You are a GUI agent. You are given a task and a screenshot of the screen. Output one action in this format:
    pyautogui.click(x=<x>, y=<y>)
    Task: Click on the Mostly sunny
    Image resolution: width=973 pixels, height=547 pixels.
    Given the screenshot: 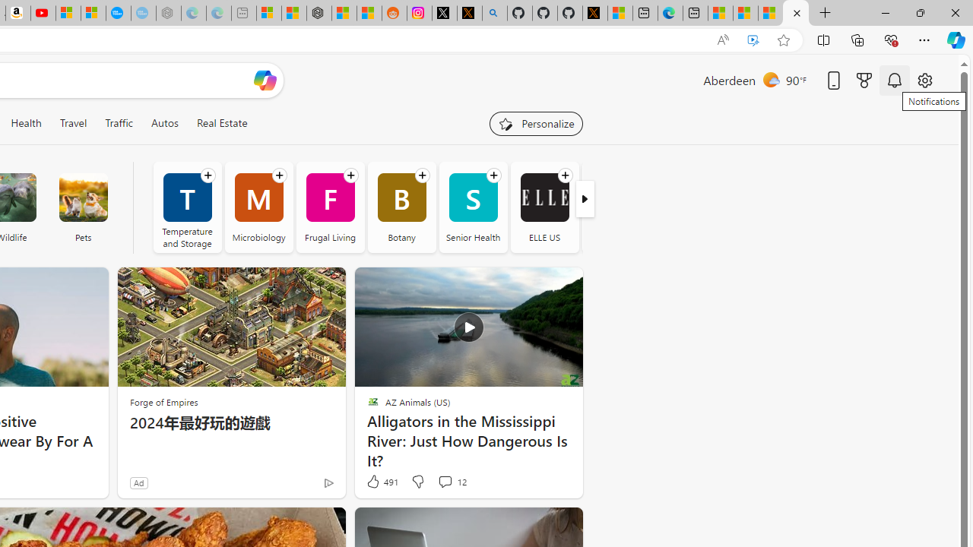 What is the action you would take?
    pyautogui.click(x=771, y=79)
    